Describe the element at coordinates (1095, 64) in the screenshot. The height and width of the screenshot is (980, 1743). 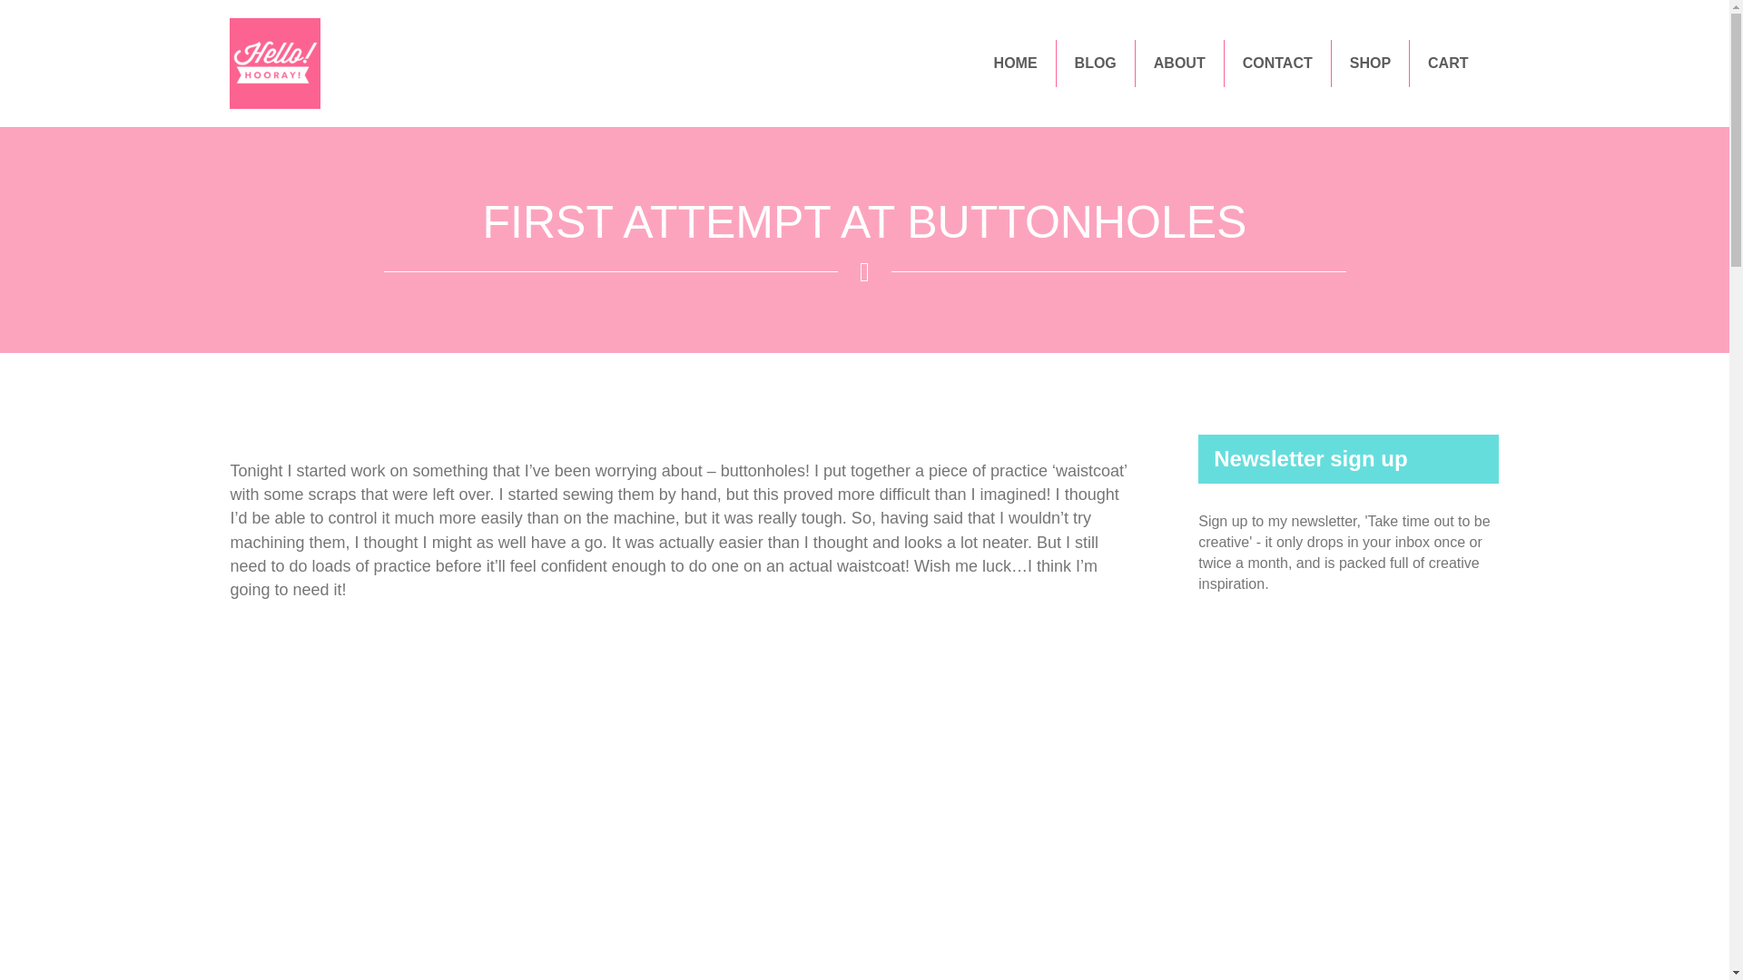
I see `BLOG` at that location.